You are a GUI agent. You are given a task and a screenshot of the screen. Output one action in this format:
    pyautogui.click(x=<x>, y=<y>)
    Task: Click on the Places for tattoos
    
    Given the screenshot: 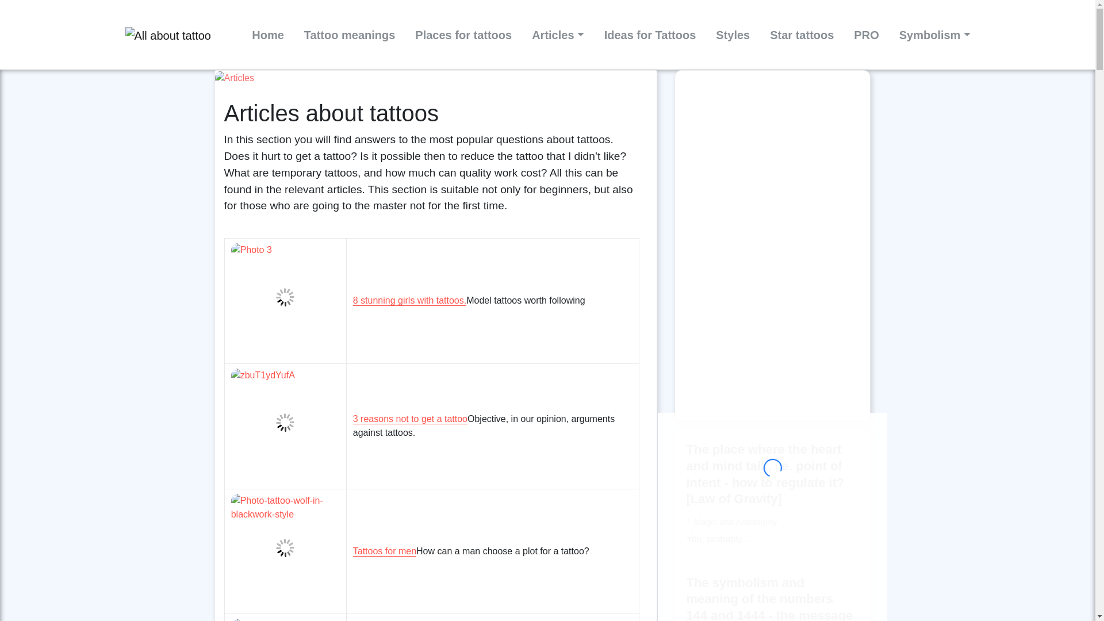 What is the action you would take?
    pyautogui.click(x=463, y=34)
    